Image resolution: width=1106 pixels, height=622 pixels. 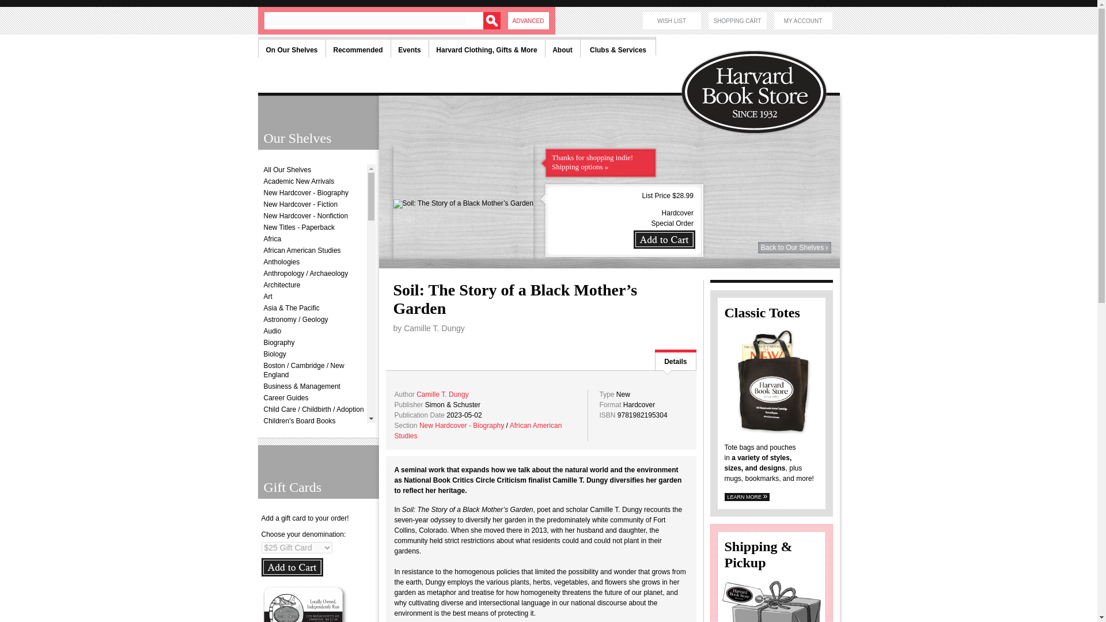 What do you see at coordinates (357, 47) in the screenshot?
I see `Recommended` at bounding box center [357, 47].